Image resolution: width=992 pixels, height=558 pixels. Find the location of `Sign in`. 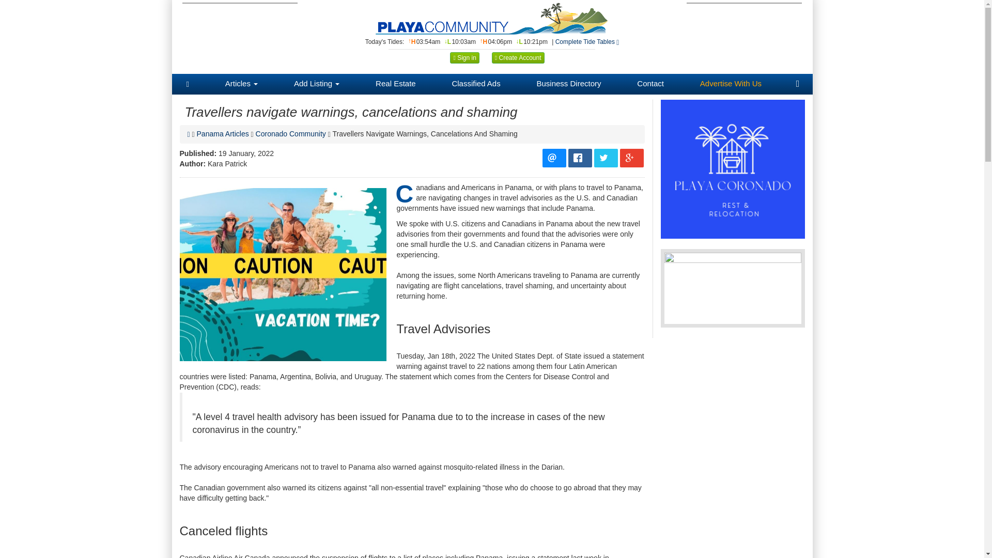

Sign in is located at coordinates (464, 58).